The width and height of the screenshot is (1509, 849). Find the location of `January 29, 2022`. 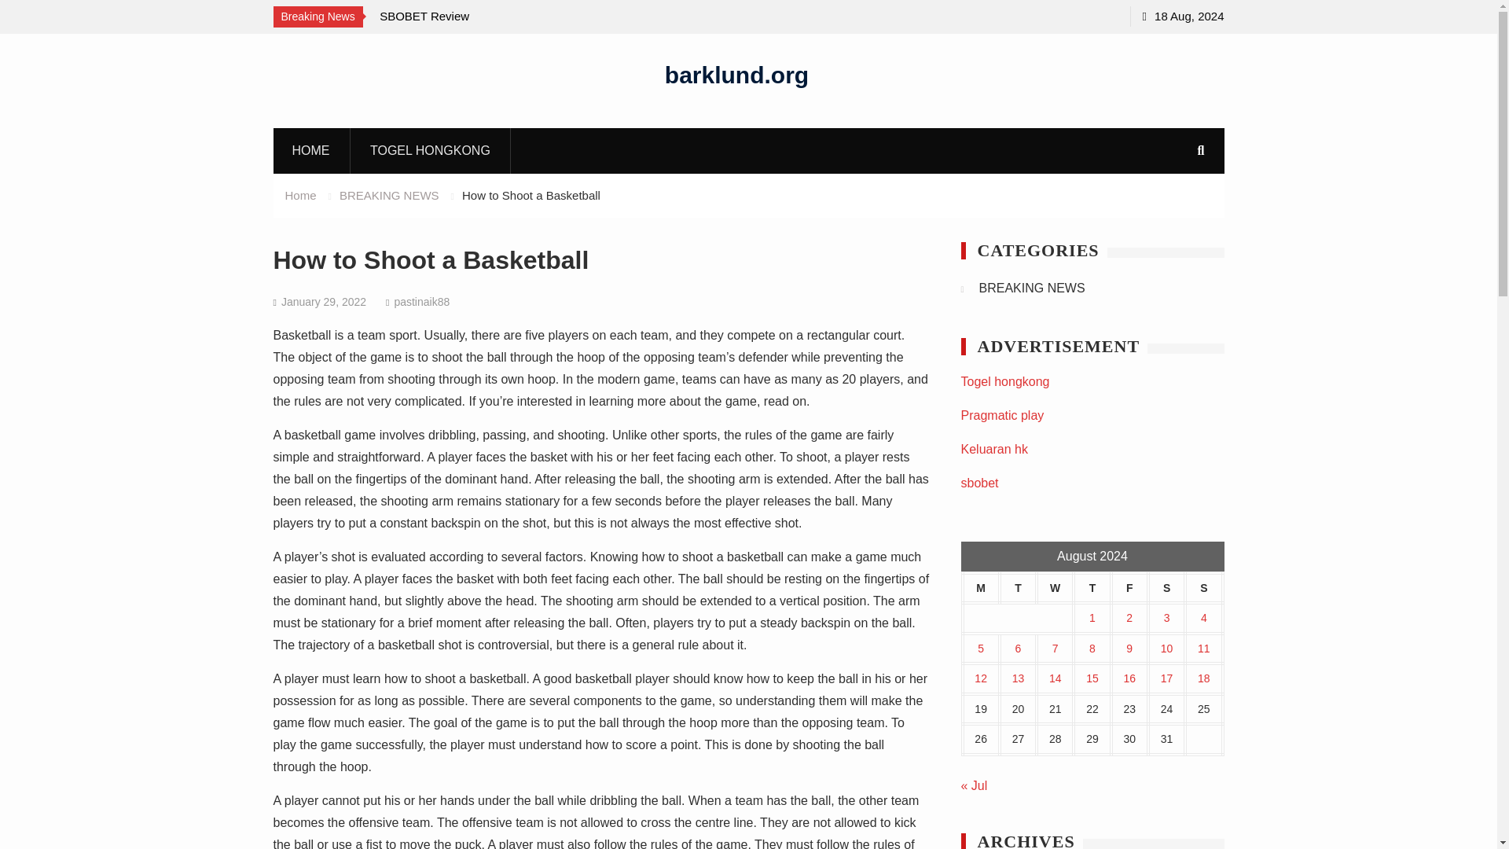

January 29, 2022 is located at coordinates (324, 302).